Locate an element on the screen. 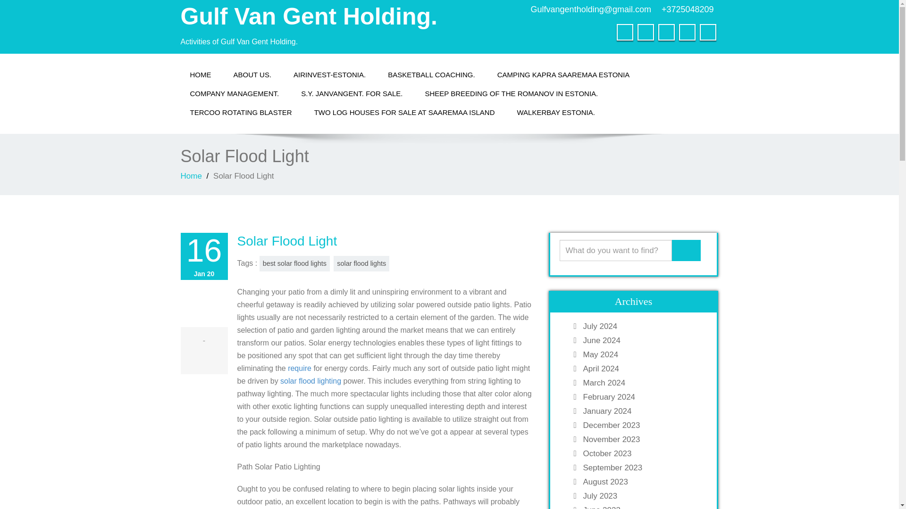 This screenshot has height=509, width=906. Gulf Van Gent Holding. is located at coordinates (309, 16).